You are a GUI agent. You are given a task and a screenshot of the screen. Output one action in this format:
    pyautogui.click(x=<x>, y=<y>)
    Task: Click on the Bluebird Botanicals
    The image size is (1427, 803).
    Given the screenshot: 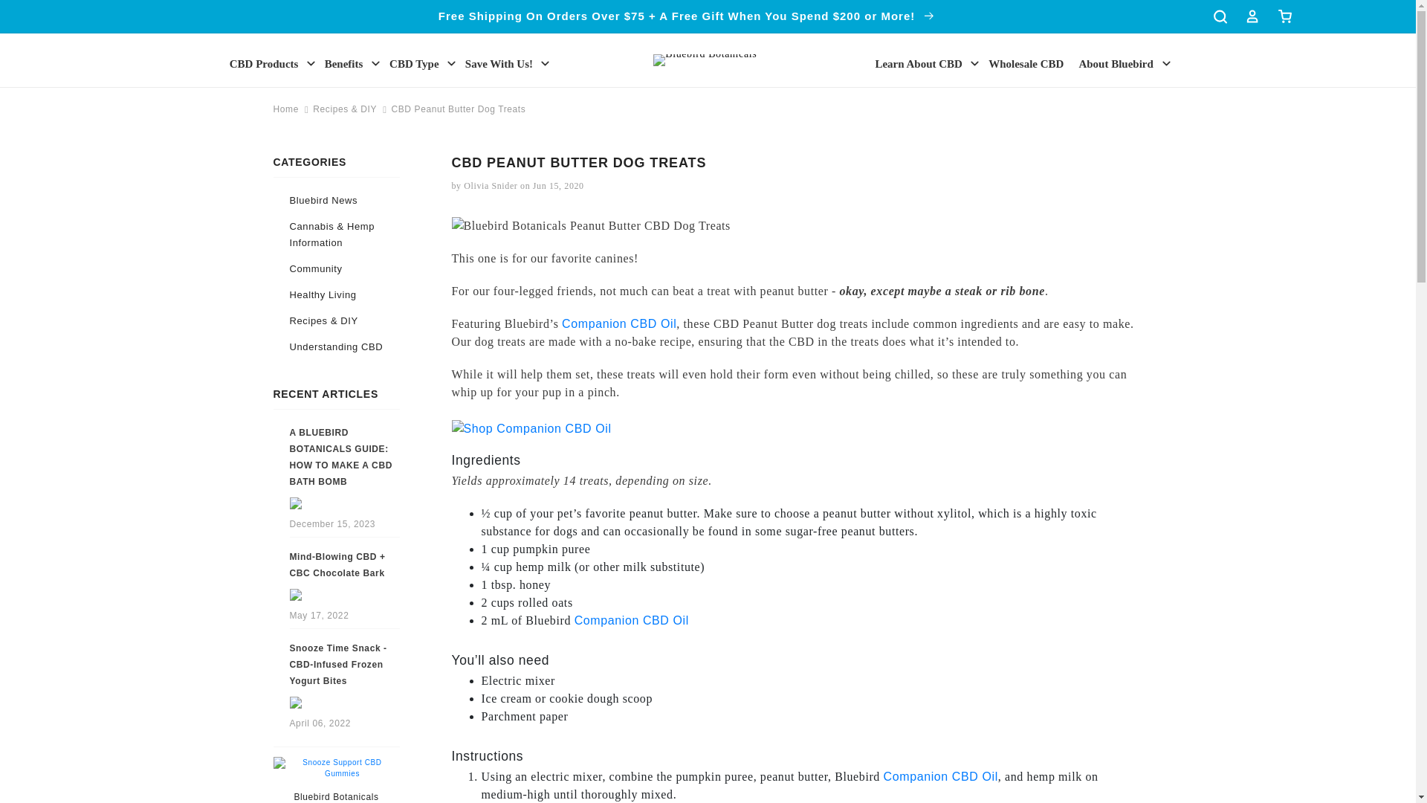 What is the action you would take?
    pyautogui.click(x=336, y=796)
    